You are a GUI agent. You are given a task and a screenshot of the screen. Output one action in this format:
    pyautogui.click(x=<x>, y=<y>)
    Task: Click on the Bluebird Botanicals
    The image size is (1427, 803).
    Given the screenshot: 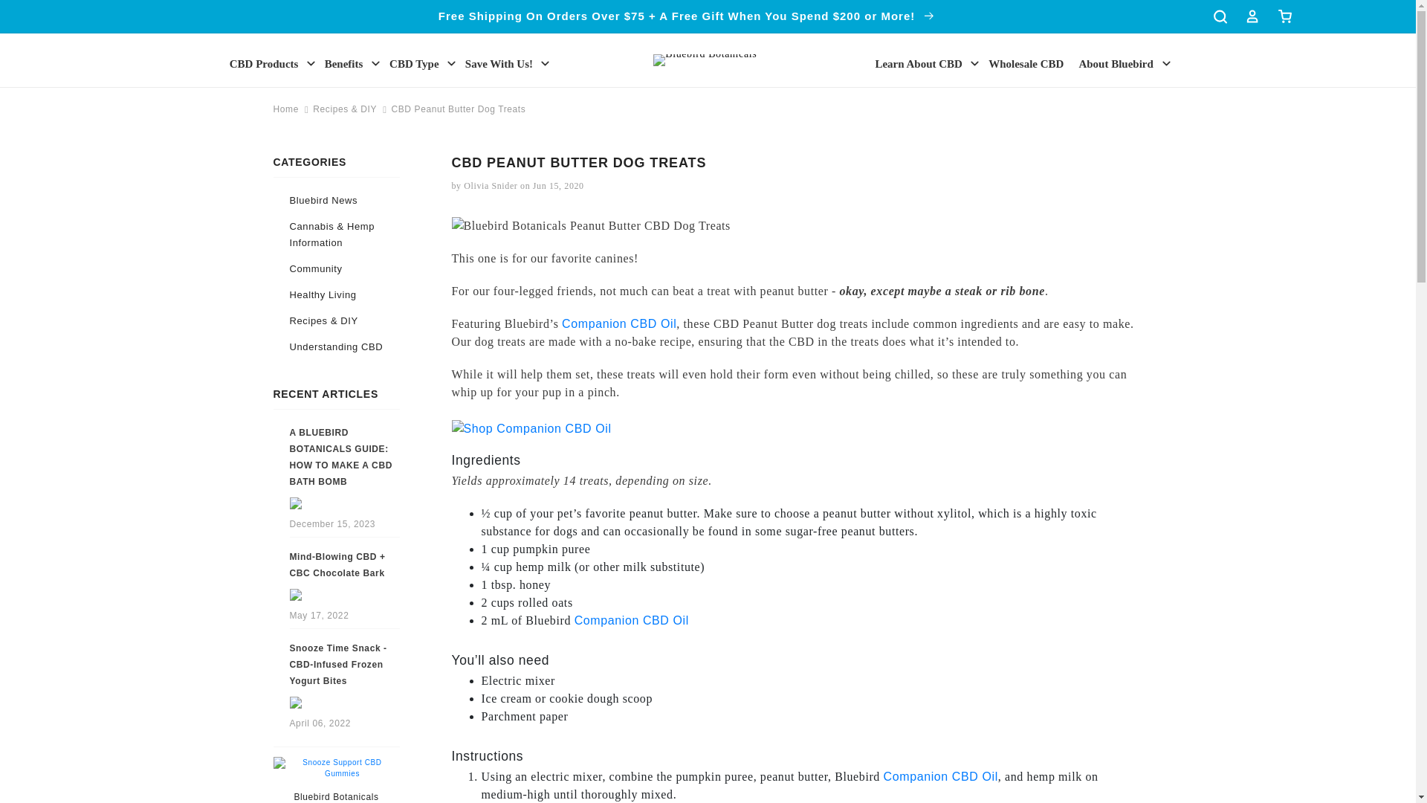 What is the action you would take?
    pyautogui.click(x=336, y=796)
    